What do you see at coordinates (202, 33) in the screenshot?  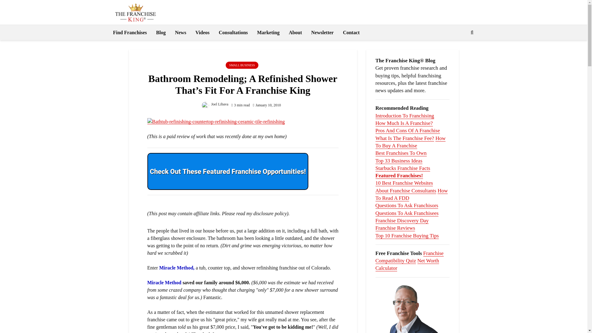 I see `Videos` at bounding box center [202, 33].